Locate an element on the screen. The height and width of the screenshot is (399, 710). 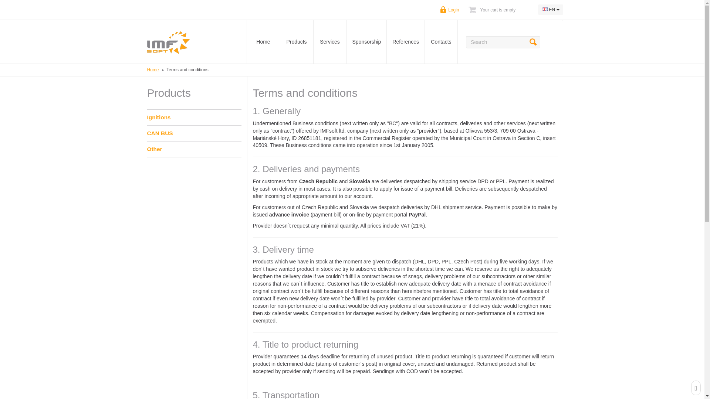
Login is located at coordinates (453, 10).